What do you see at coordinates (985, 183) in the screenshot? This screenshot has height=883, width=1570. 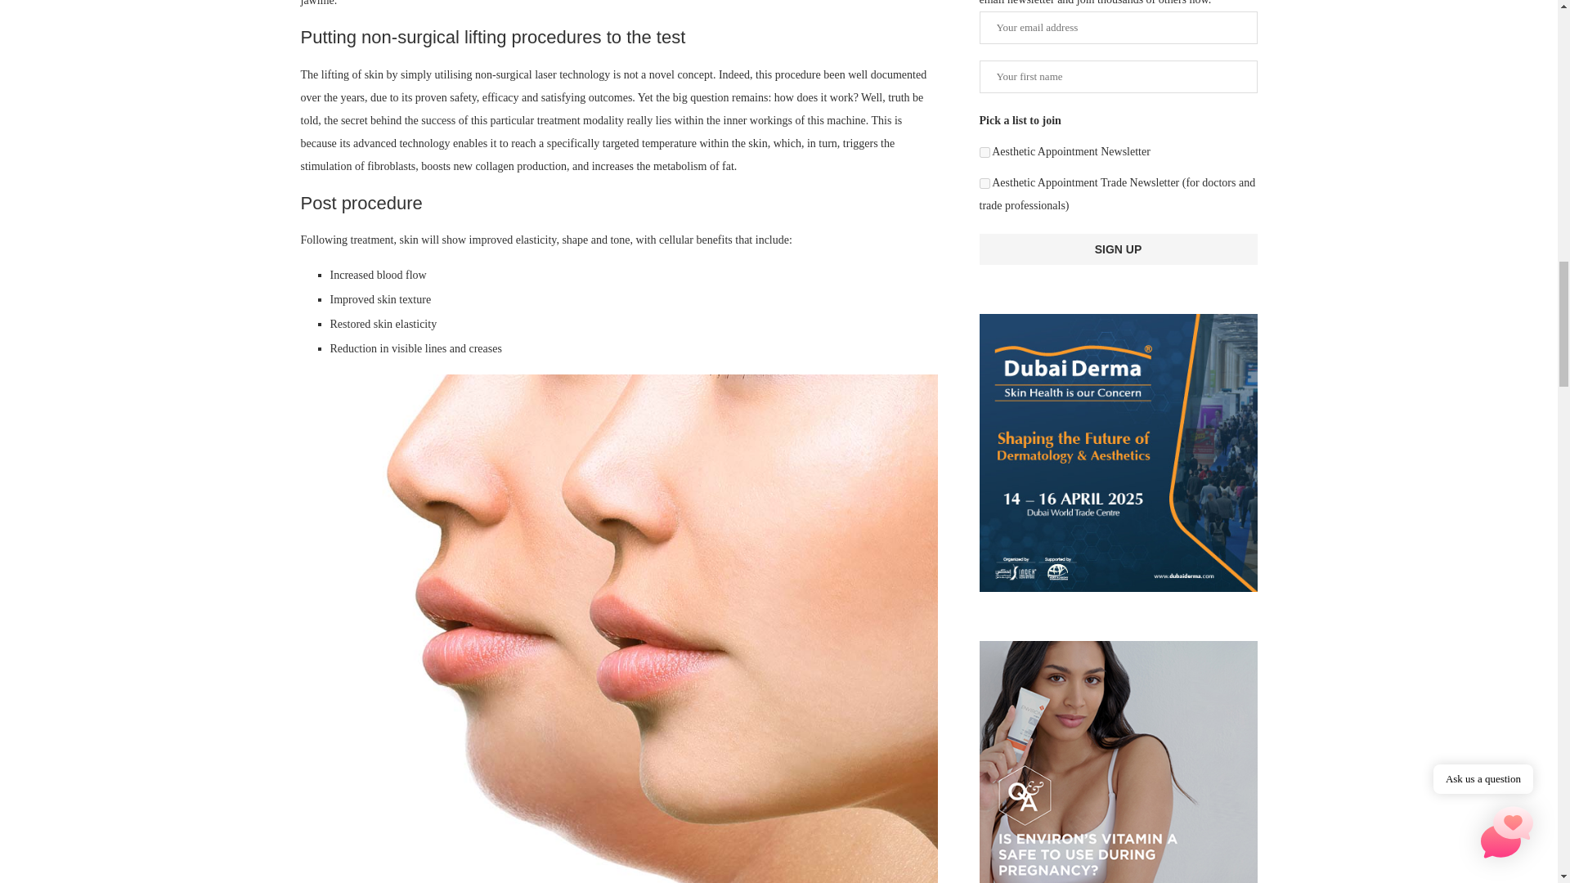 I see `efa6b7853d` at bounding box center [985, 183].